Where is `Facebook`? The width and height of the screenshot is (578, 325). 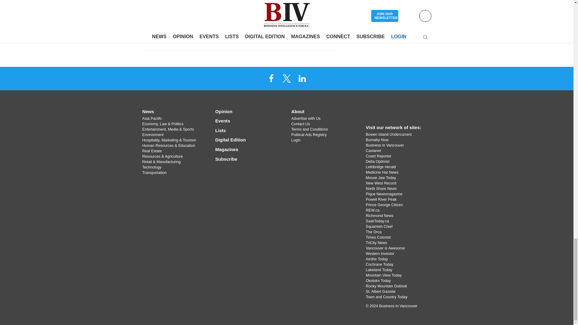 Facebook is located at coordinates (271, 78).